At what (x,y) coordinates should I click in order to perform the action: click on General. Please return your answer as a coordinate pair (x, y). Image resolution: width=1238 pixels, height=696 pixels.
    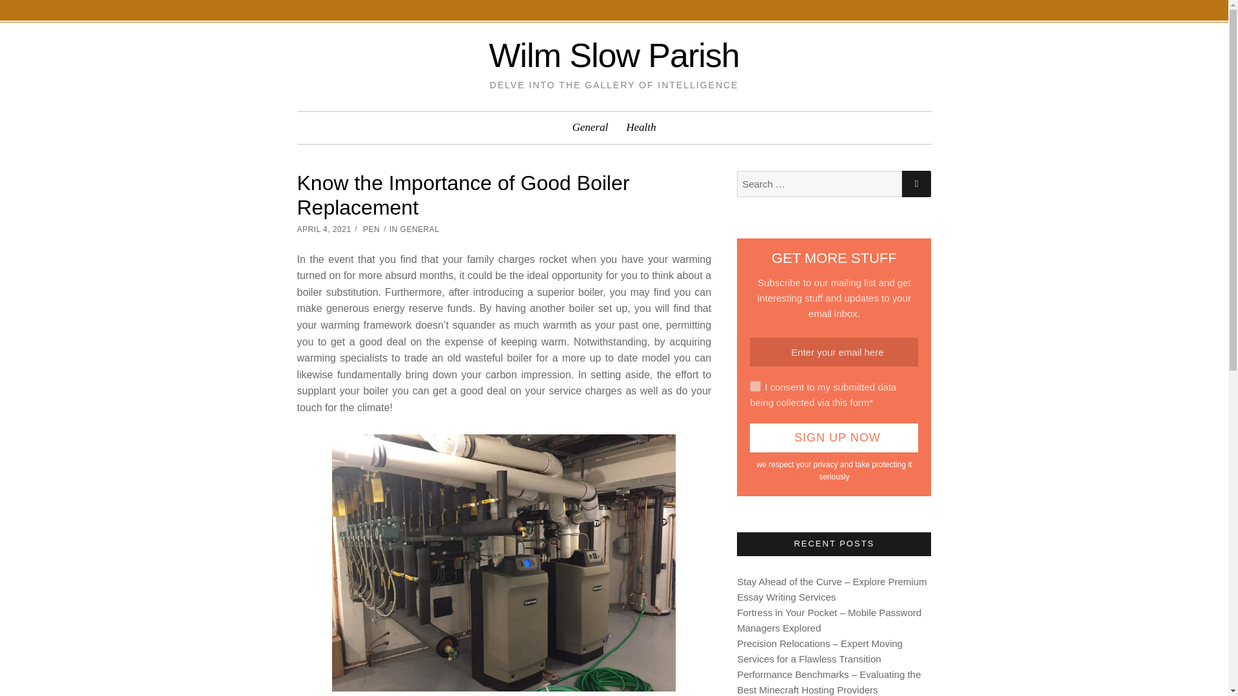
    Looking at the image, I should click on (591, 128).